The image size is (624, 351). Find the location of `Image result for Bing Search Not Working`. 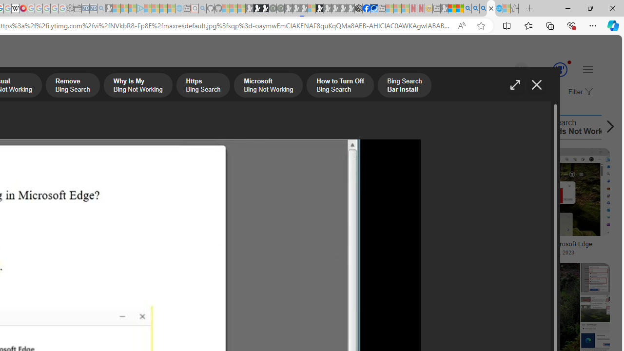

Image result for Bing Search Not Working is located at coordinates (533, 192).